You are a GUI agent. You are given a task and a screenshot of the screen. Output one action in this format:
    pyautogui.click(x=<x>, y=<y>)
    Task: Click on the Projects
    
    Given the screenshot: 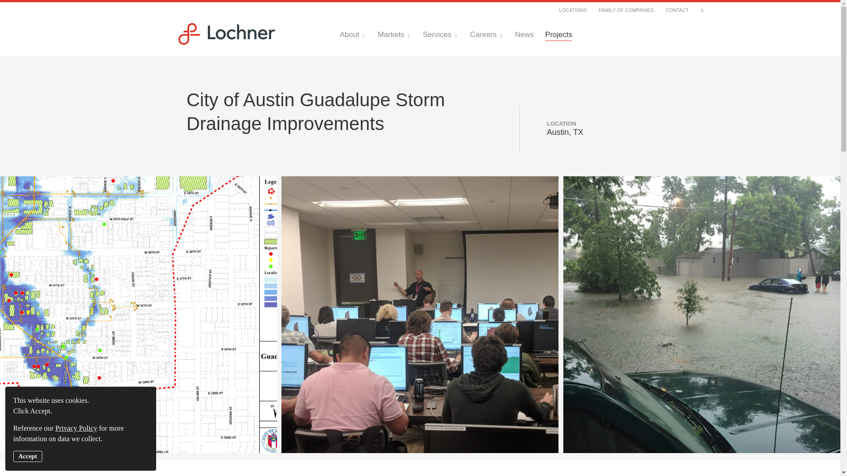 What is the action you would take?
    pyautogui.click(x=558, y=34)
    